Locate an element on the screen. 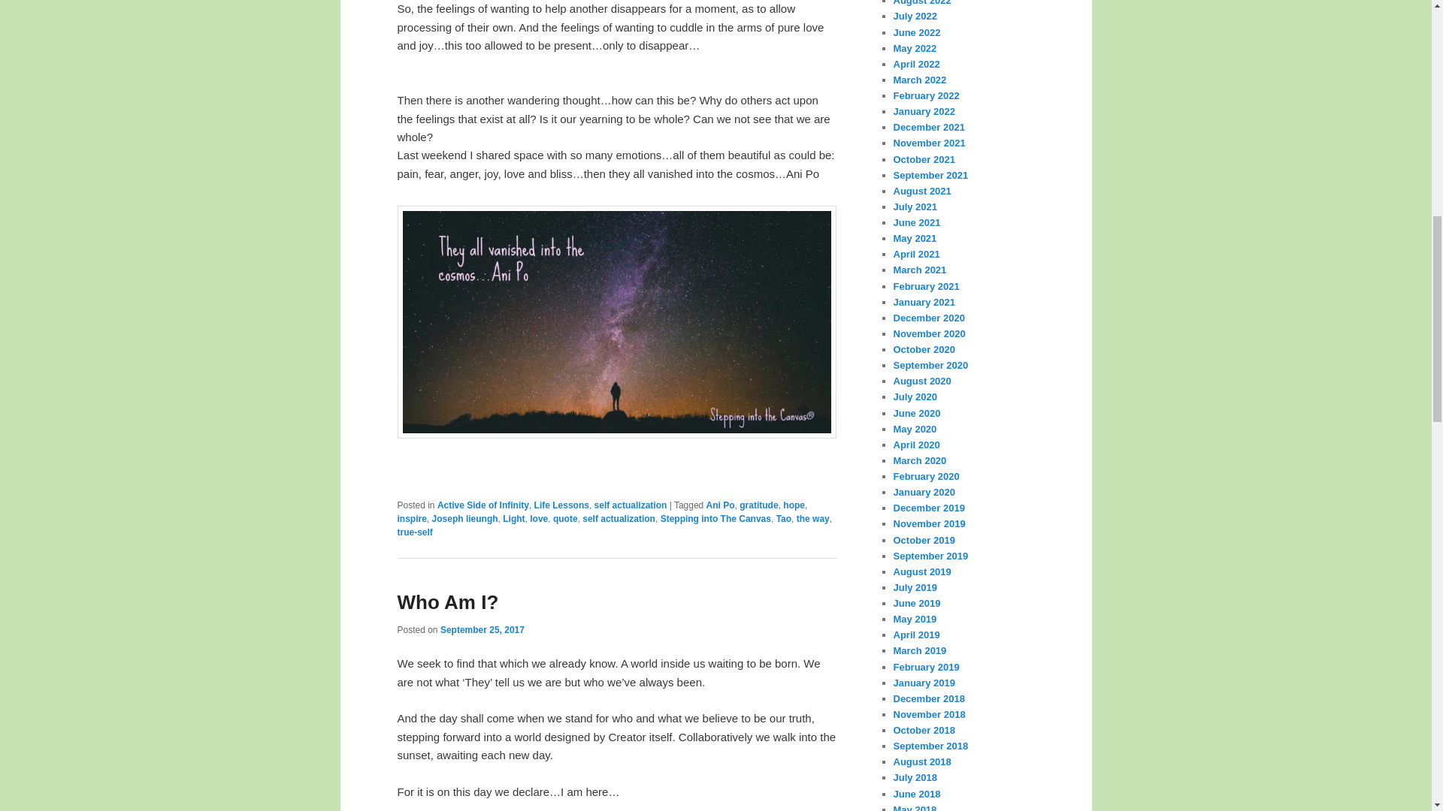  quote is located at coordinates (565, 518).